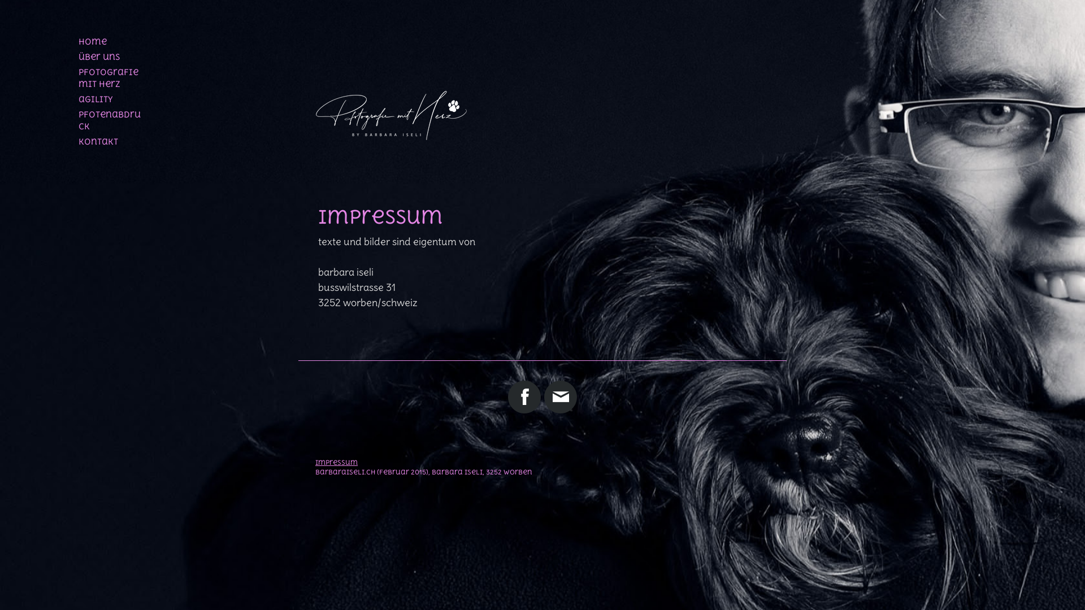 The height and width of the screenshot is (610, 1085). I want to click on pfotografie mit herz, so click(111, 78).